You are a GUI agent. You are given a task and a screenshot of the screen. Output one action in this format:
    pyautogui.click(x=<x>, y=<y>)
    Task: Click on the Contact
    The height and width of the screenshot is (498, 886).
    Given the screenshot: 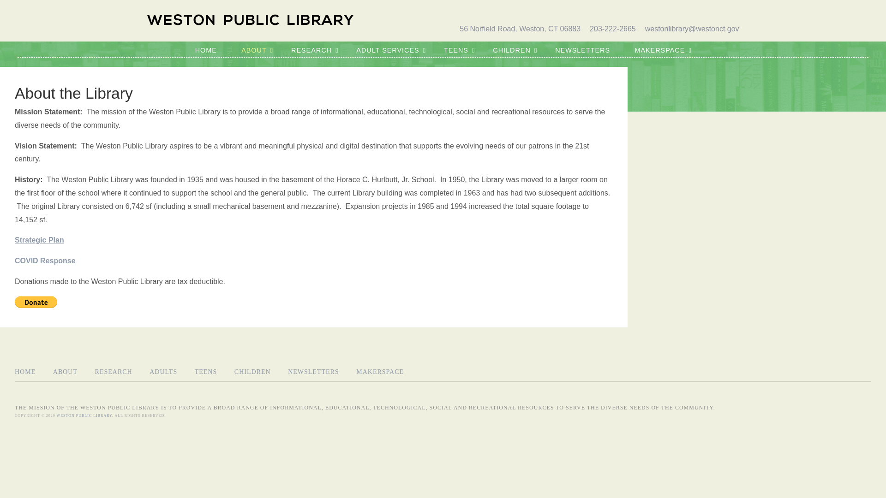 What is the action you would take?
    pyautogui.click(x=565, y=12)
    